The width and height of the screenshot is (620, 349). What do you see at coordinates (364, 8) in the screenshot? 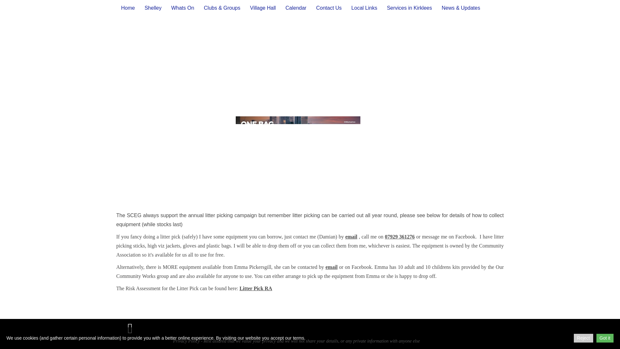
I see `Local Links` at bounding box center [364, 8].